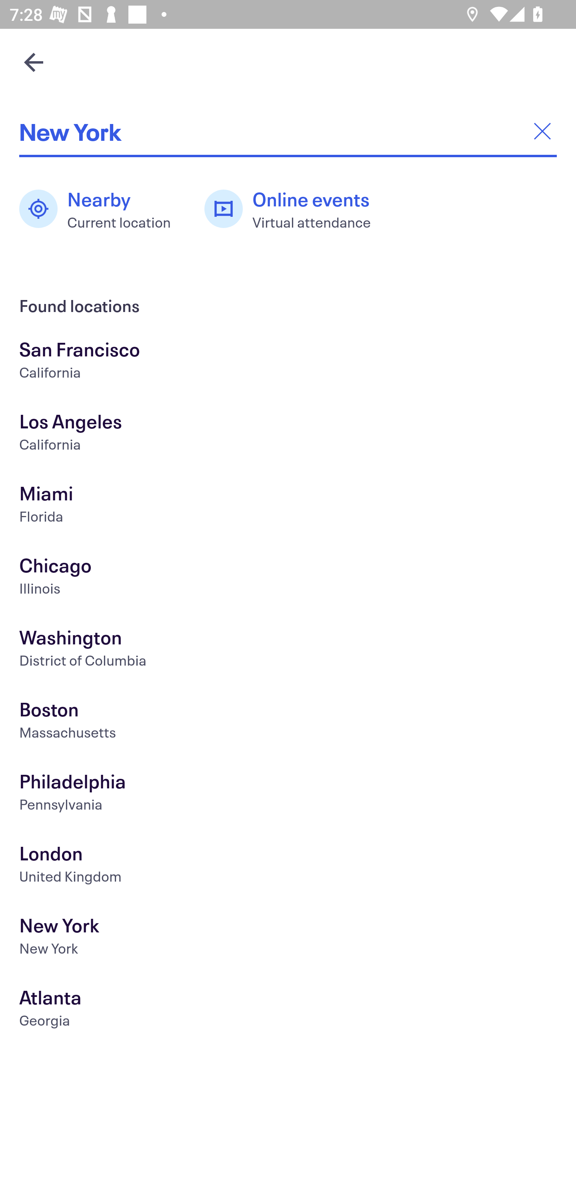 The image size is (576, 1184). What do you see at coordinates (295, 209) in the screenshot?
I see `Online events Virtual attendance` at bounding box center [295, 209].